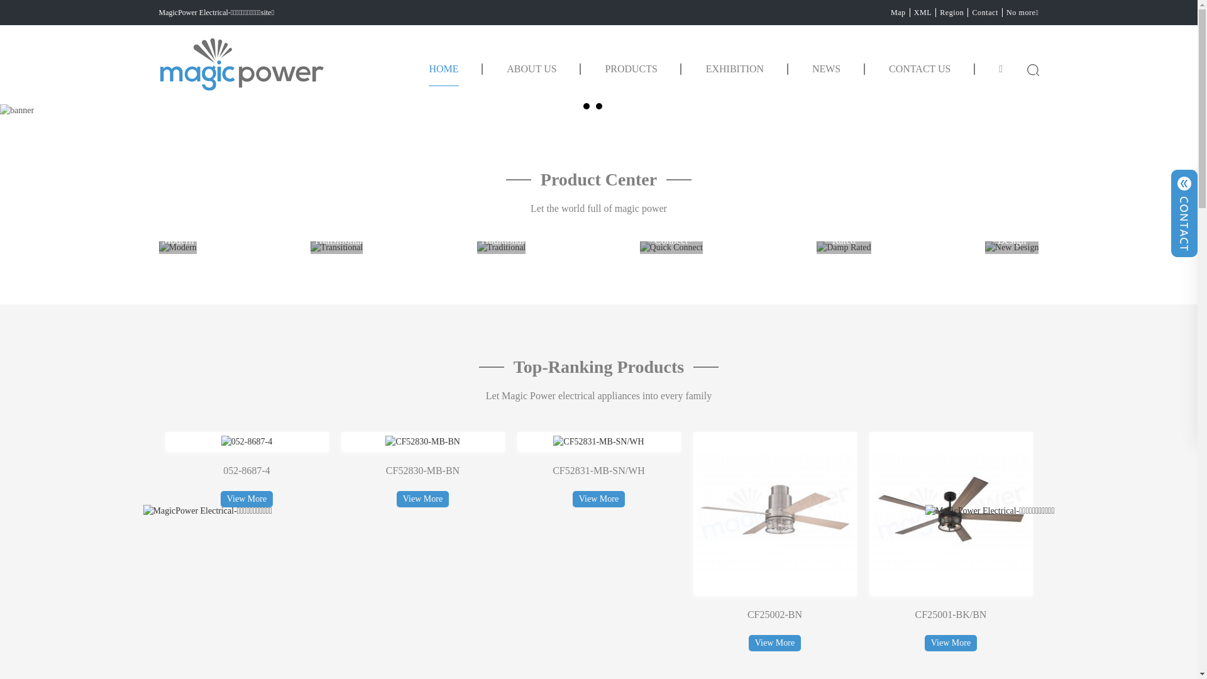 This screenshot has width=1207, height=679. What do you see at coordinates (952, 13) in the screenshot?
I see `Region` at bounding box center [952, 13].